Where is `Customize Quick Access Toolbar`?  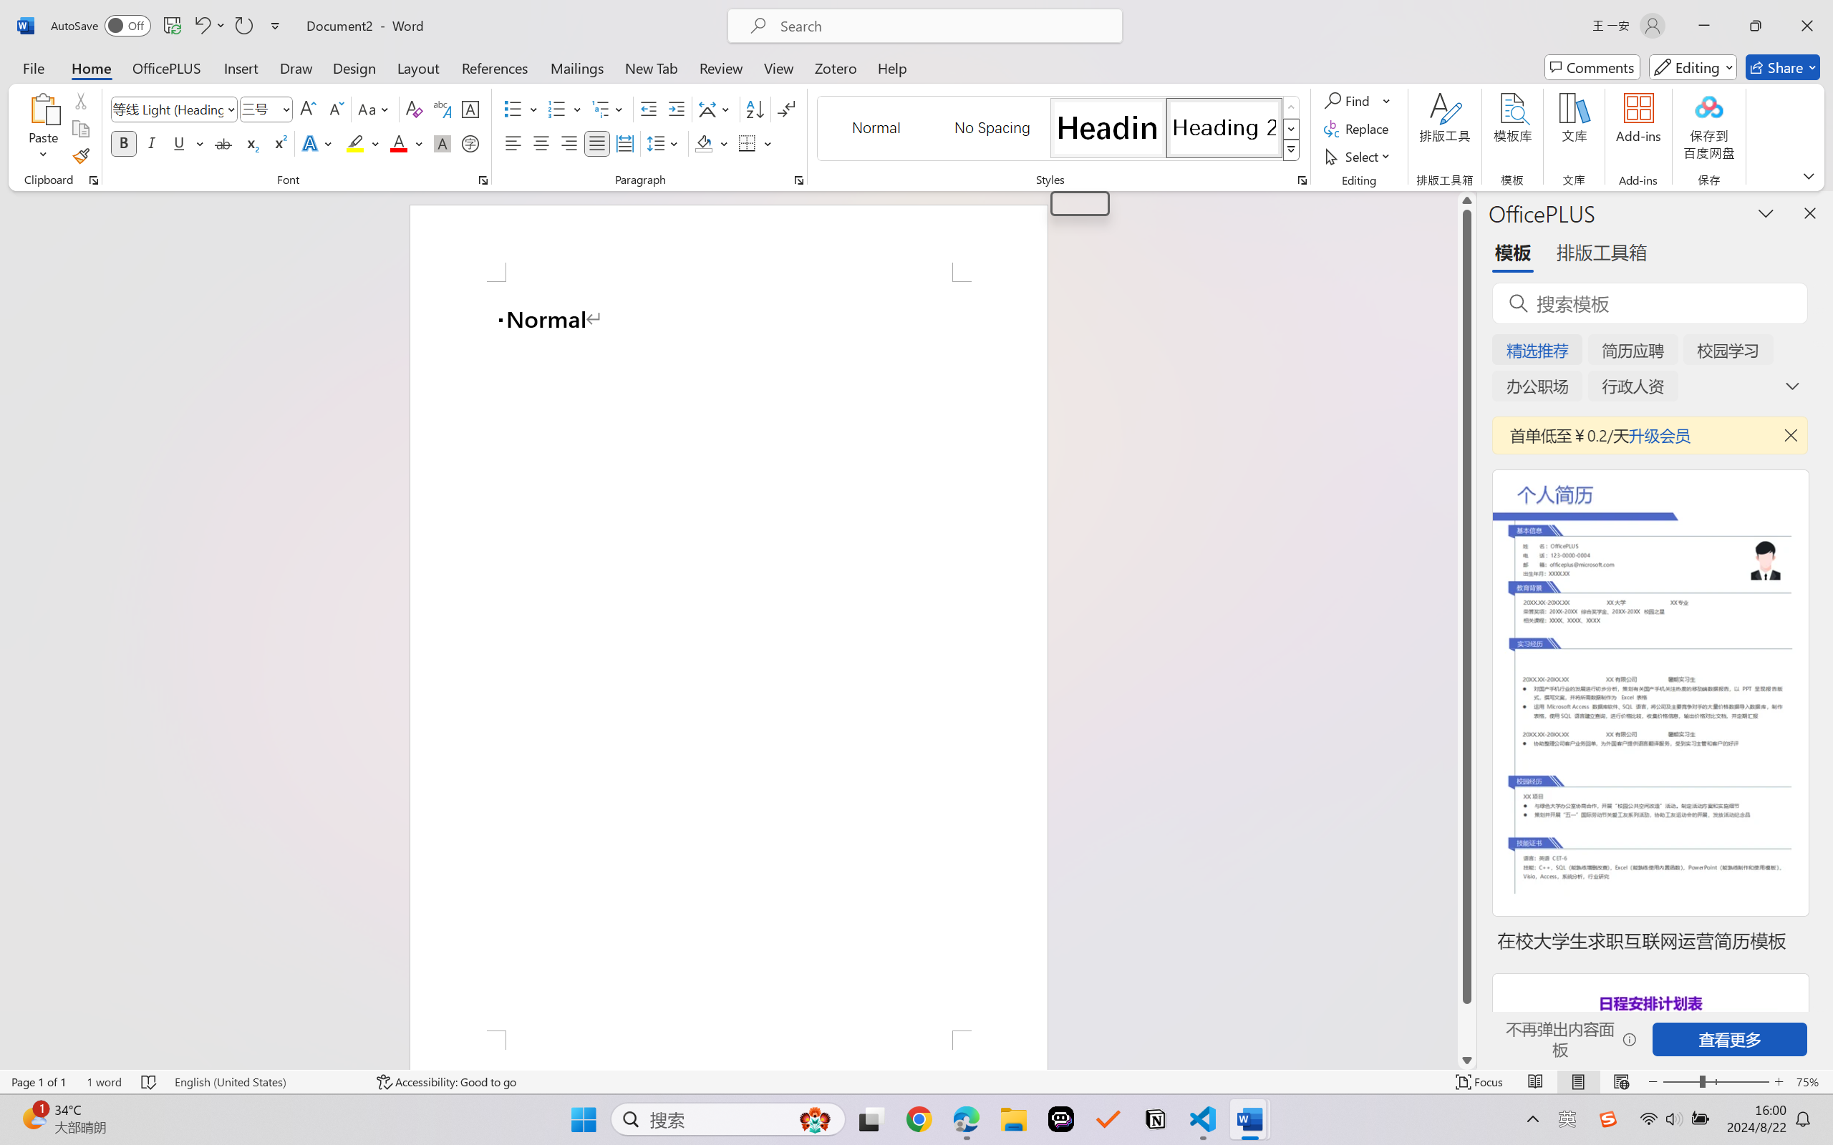 Customize Quick Access Toolbar is located at coordinates (276, 26).